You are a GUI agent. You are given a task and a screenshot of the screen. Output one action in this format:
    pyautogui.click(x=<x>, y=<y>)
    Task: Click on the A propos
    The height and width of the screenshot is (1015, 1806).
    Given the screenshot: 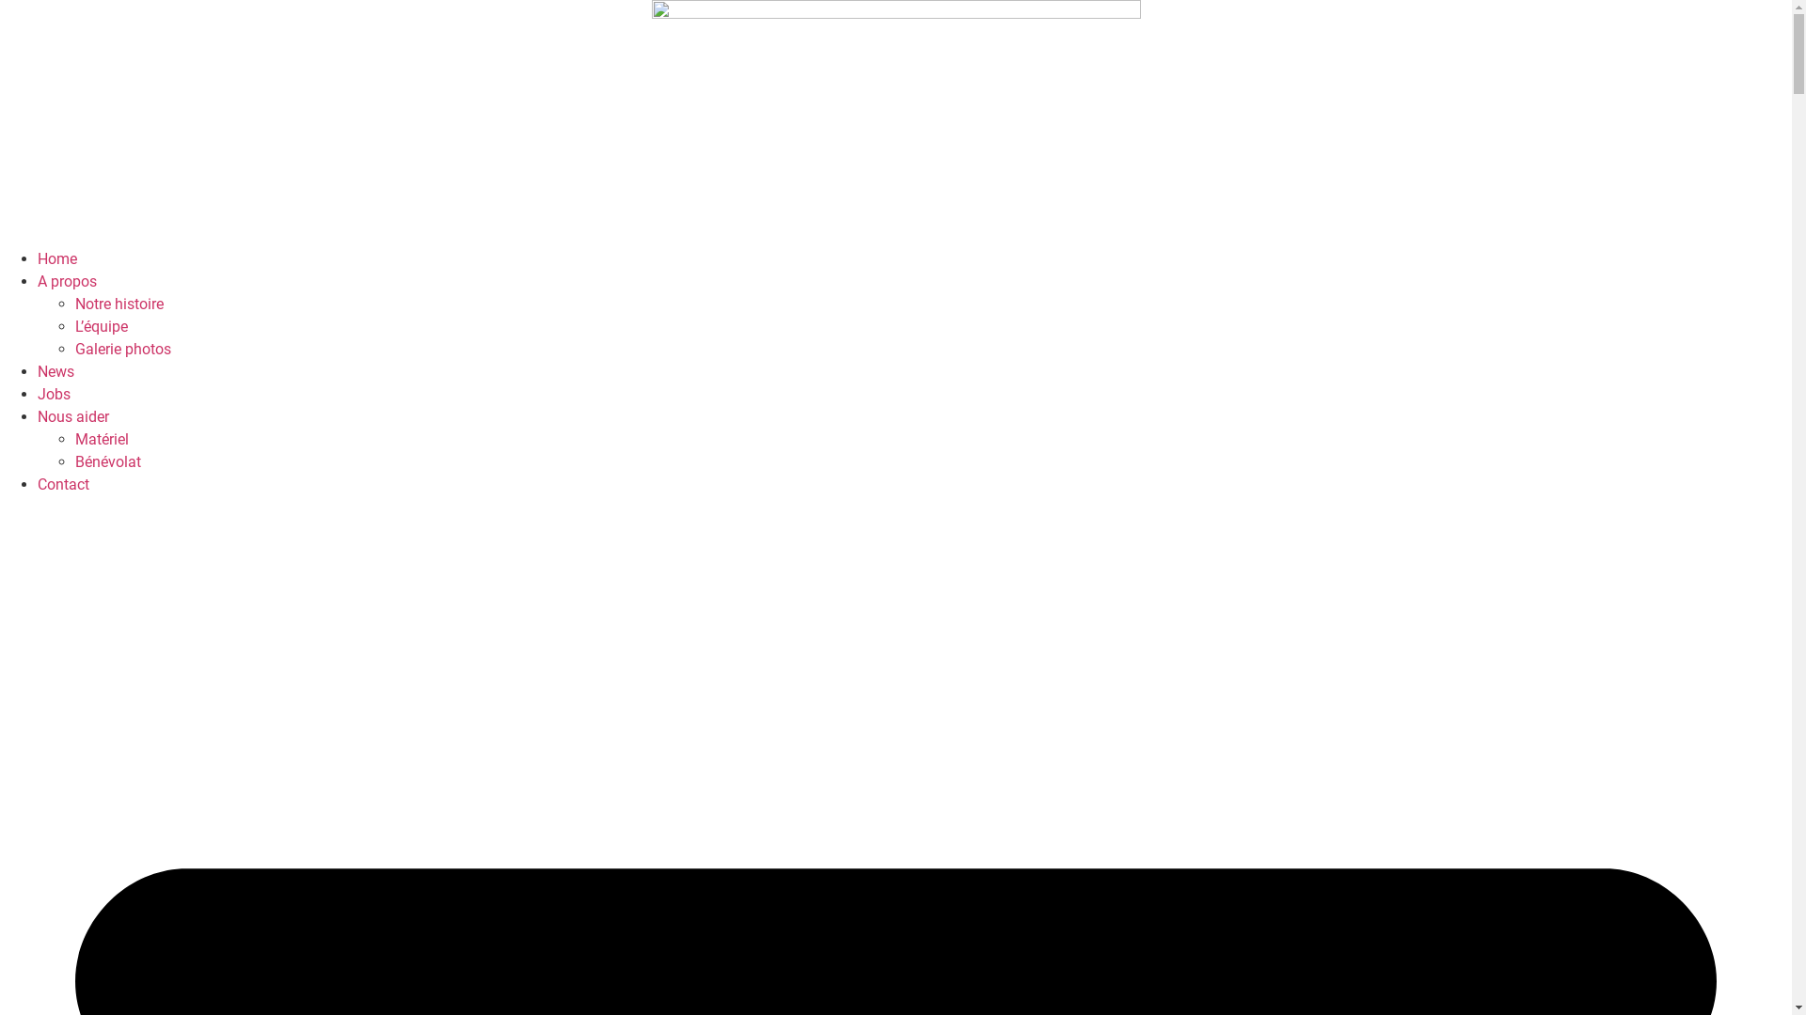 What is the action you would take?
    pyautogui.click(x=68, y=282)
    